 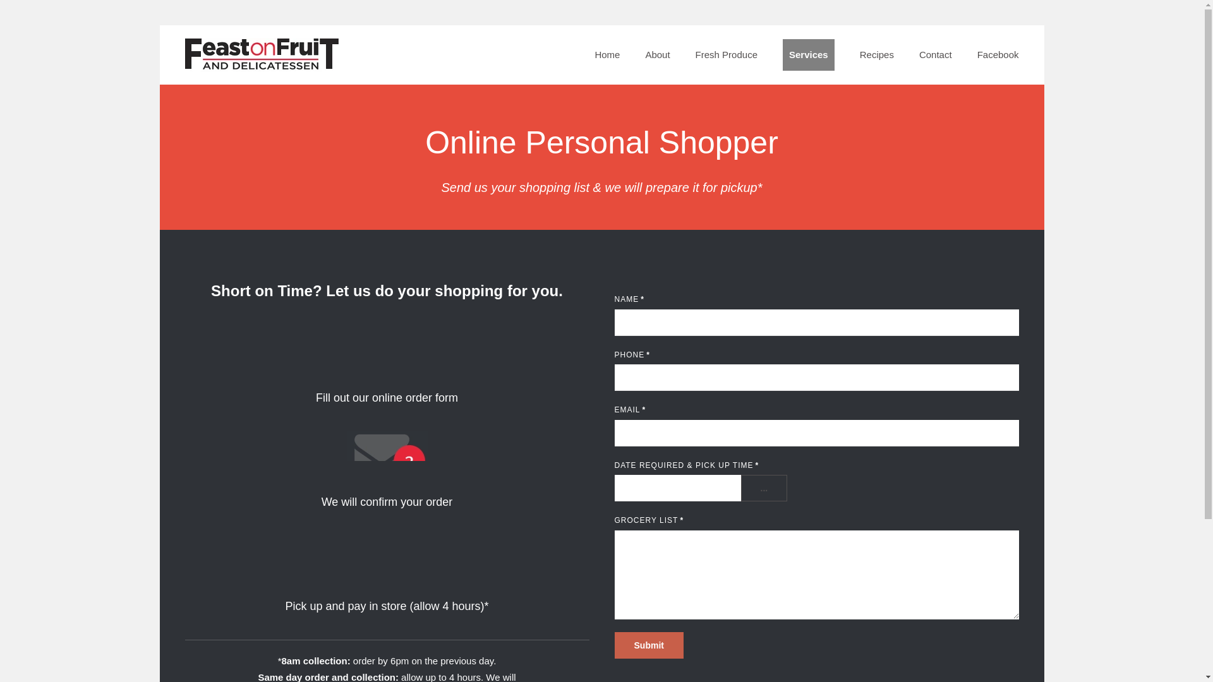 What do you see at coordinates (936, 55) in the screenshot?
I see `Contact` at bounding box center [936, 55].